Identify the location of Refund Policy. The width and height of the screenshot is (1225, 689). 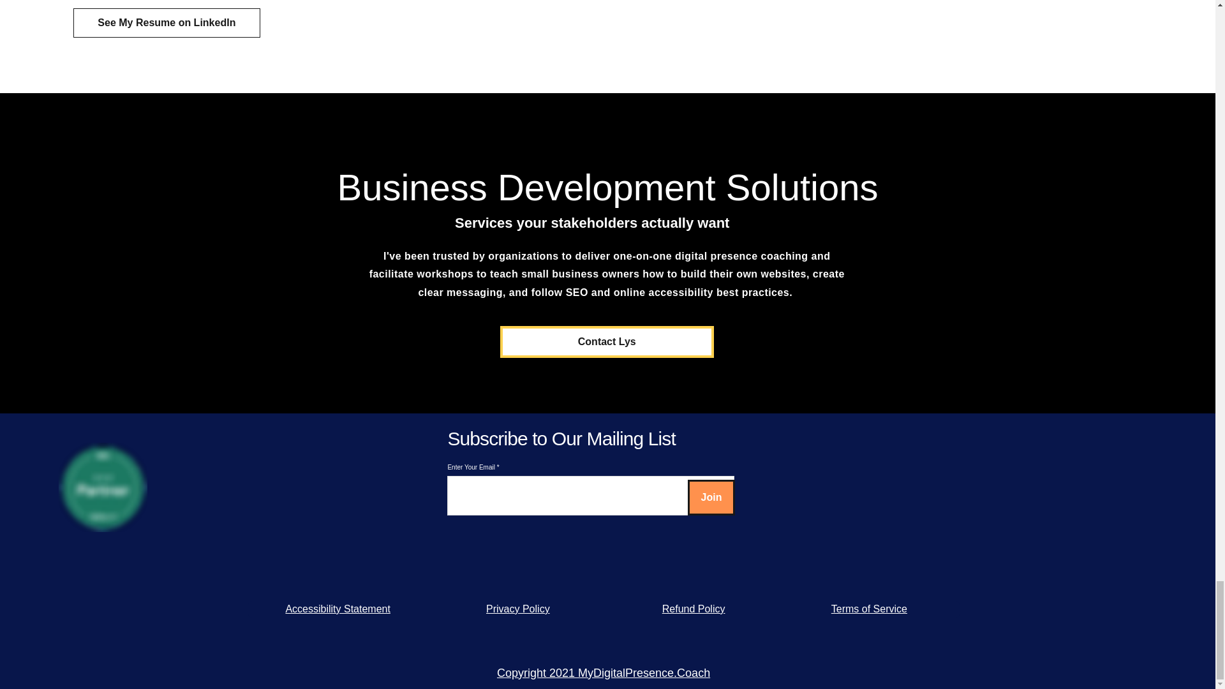
(694, 609).